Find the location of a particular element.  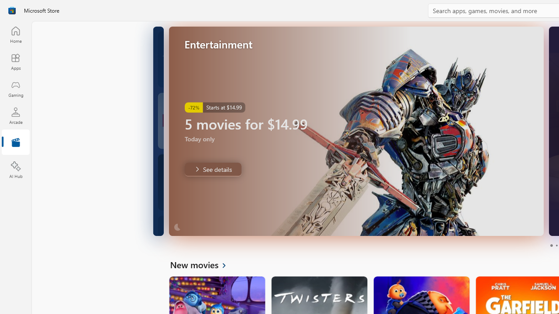

Class: Image is located at coordinates (12, 10).